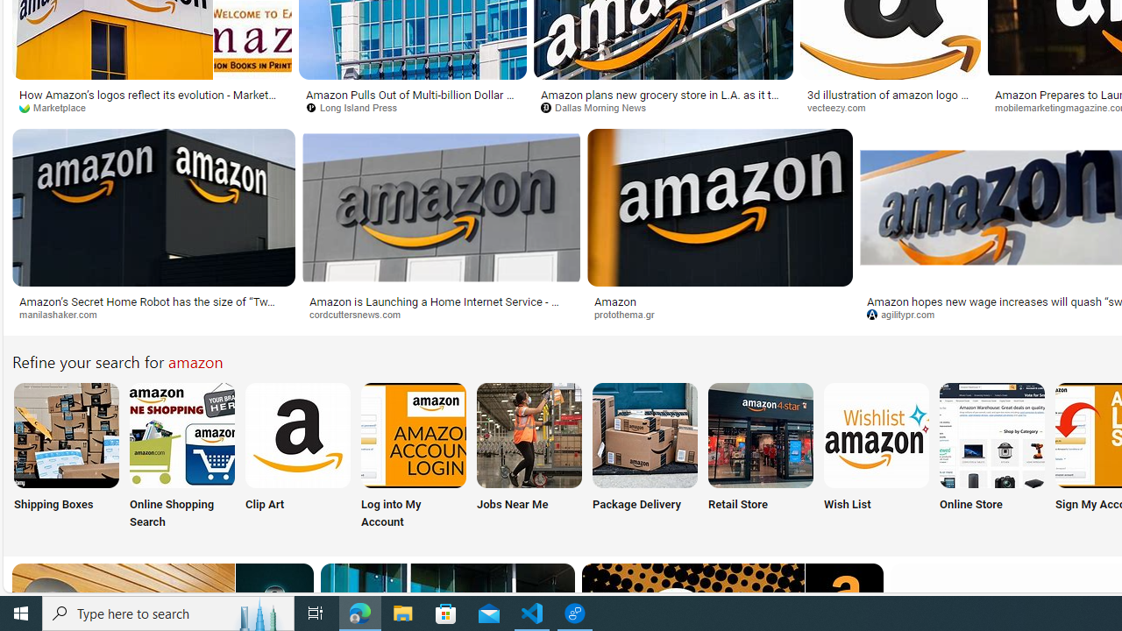  What do you see at coordinates (529, 457) in the screenshot?
I see `Jobs Near Me` at bounding box center [529, 457].